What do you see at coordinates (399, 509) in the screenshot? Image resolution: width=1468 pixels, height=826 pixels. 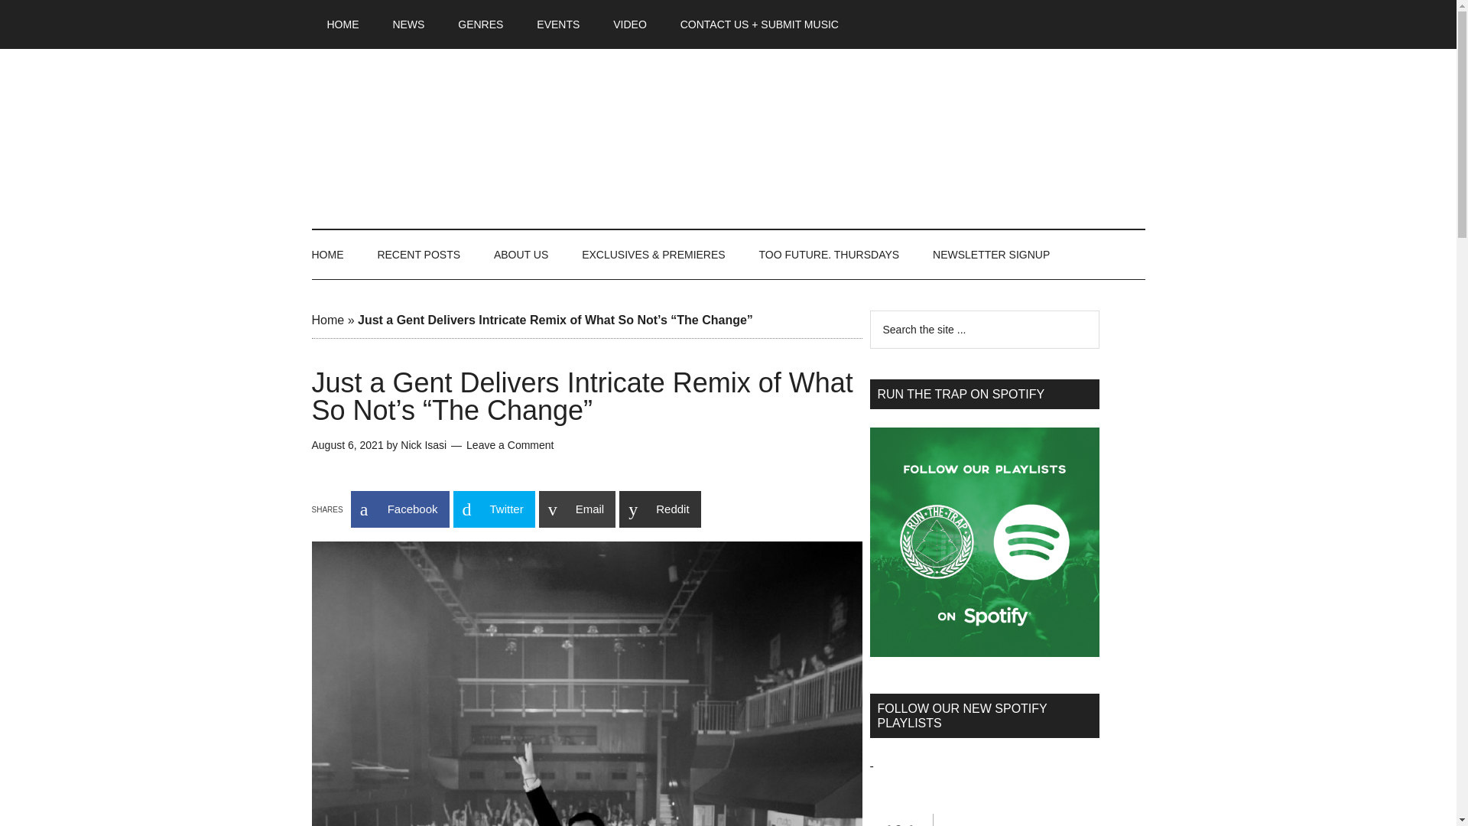 I see `Facebook` at bounding box center [399, 509].